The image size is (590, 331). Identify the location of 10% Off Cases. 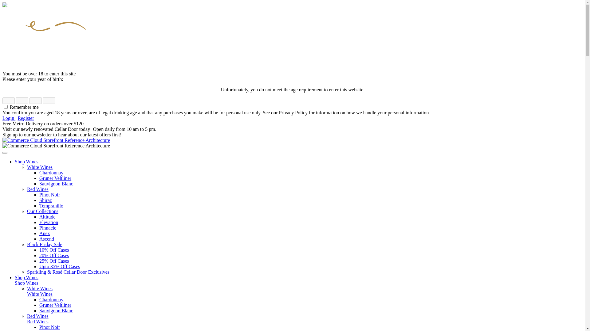
(54, 250).